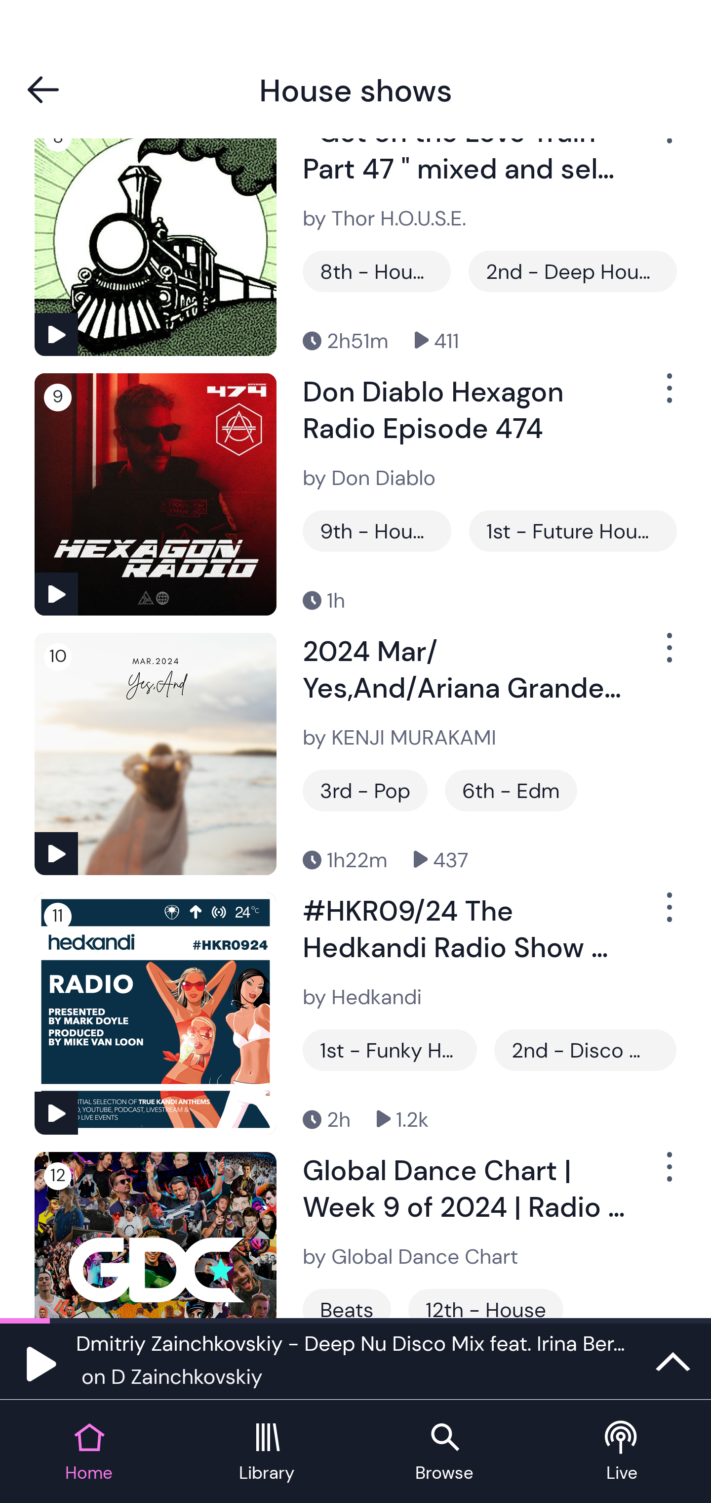 This screenshot has width=711, height=1503. What do you see at coordinates (511, 790) in the screenshot?
I see `6th - Edm` at bounding box center [511, 790].